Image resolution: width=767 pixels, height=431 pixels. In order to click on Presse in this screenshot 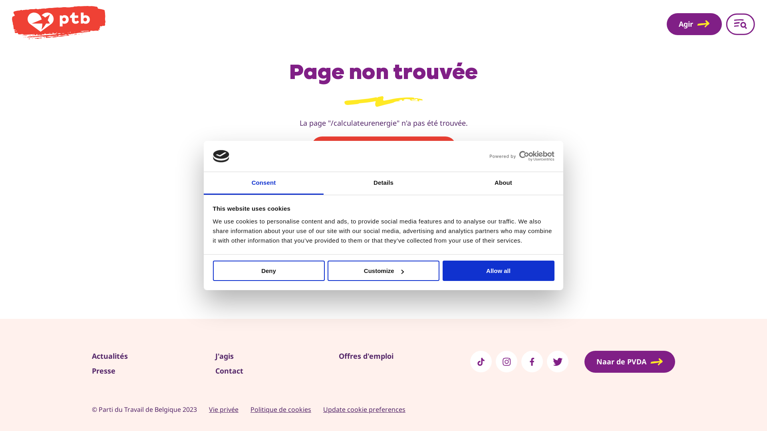, I will do `click(104, 371)`.